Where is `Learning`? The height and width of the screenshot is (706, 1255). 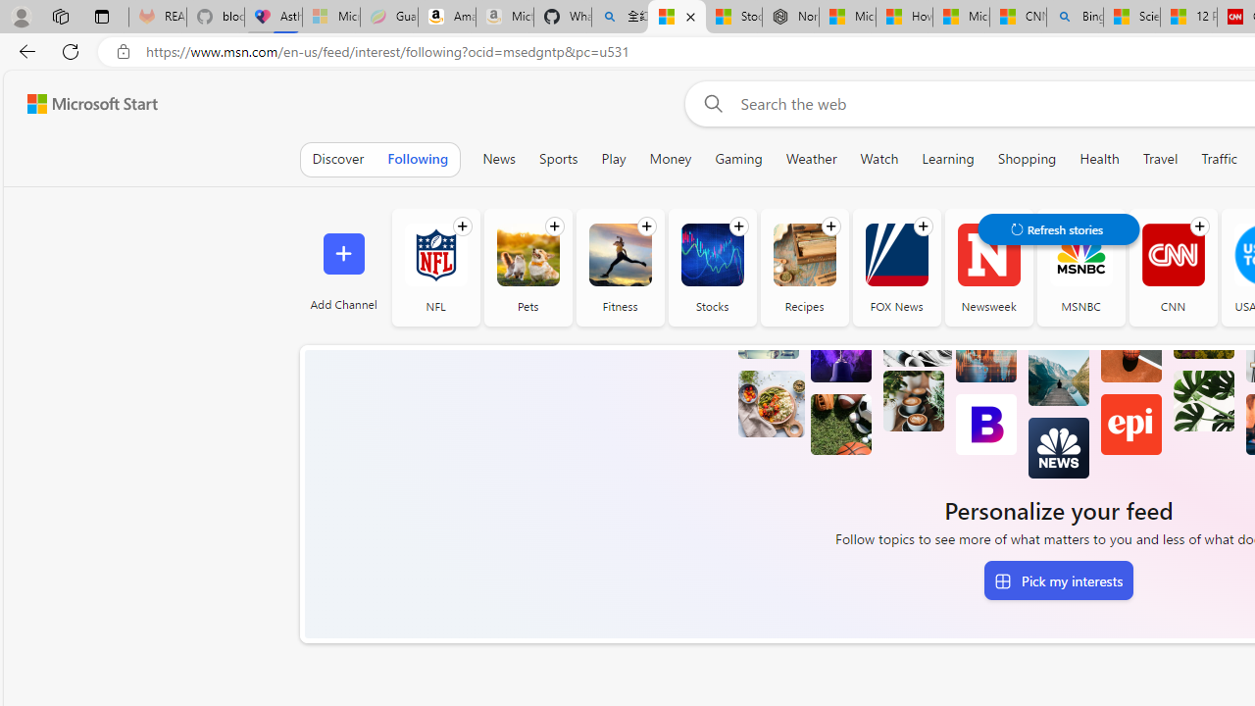
Learning is located at coordinates (948, 159).